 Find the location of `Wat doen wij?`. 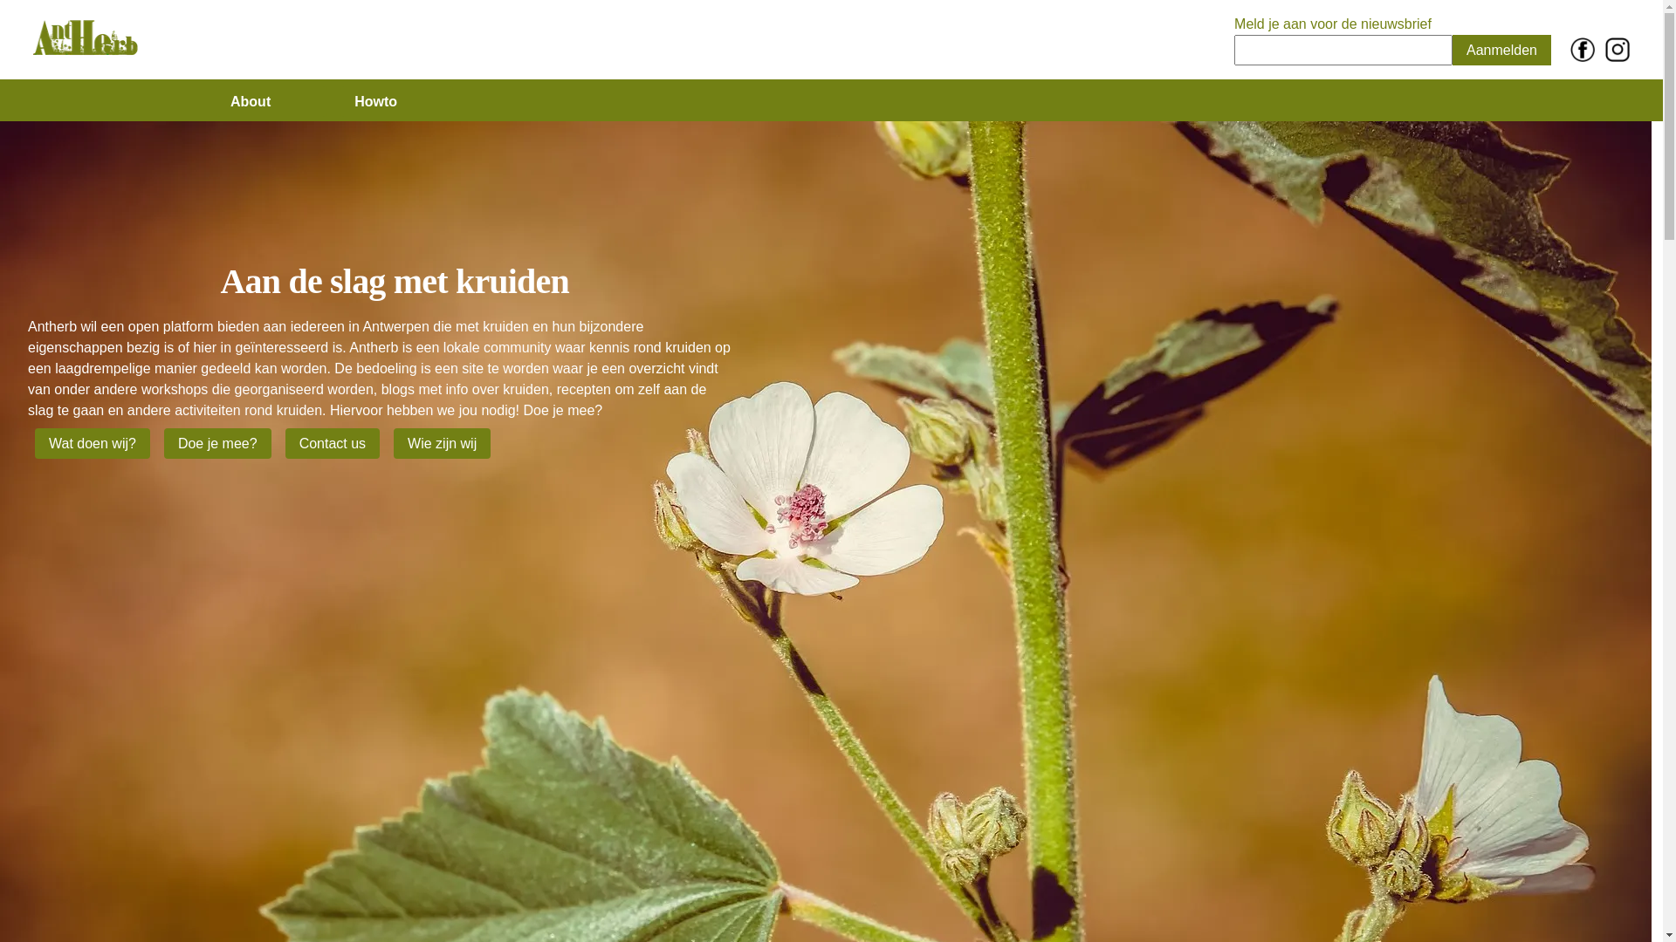

Wat doen wij? is located at coordinates (93, 443).